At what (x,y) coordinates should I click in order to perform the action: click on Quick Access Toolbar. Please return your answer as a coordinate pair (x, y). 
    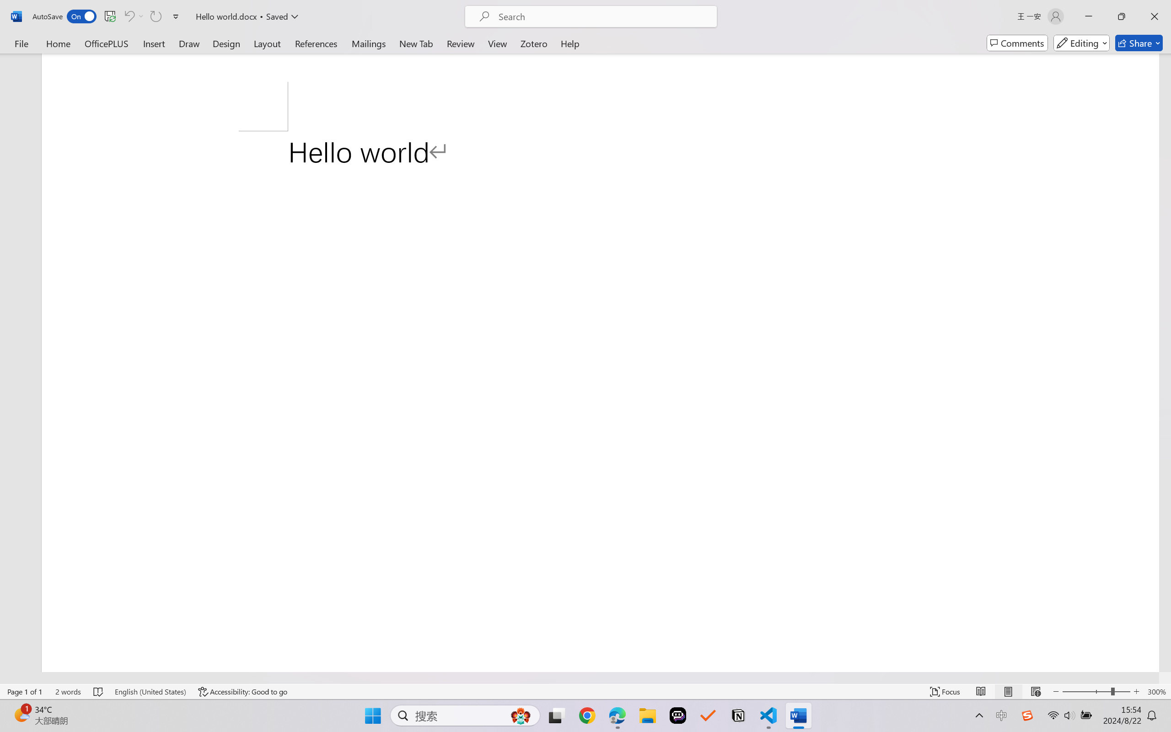
    Looking at the image, I should click on (108, 16).